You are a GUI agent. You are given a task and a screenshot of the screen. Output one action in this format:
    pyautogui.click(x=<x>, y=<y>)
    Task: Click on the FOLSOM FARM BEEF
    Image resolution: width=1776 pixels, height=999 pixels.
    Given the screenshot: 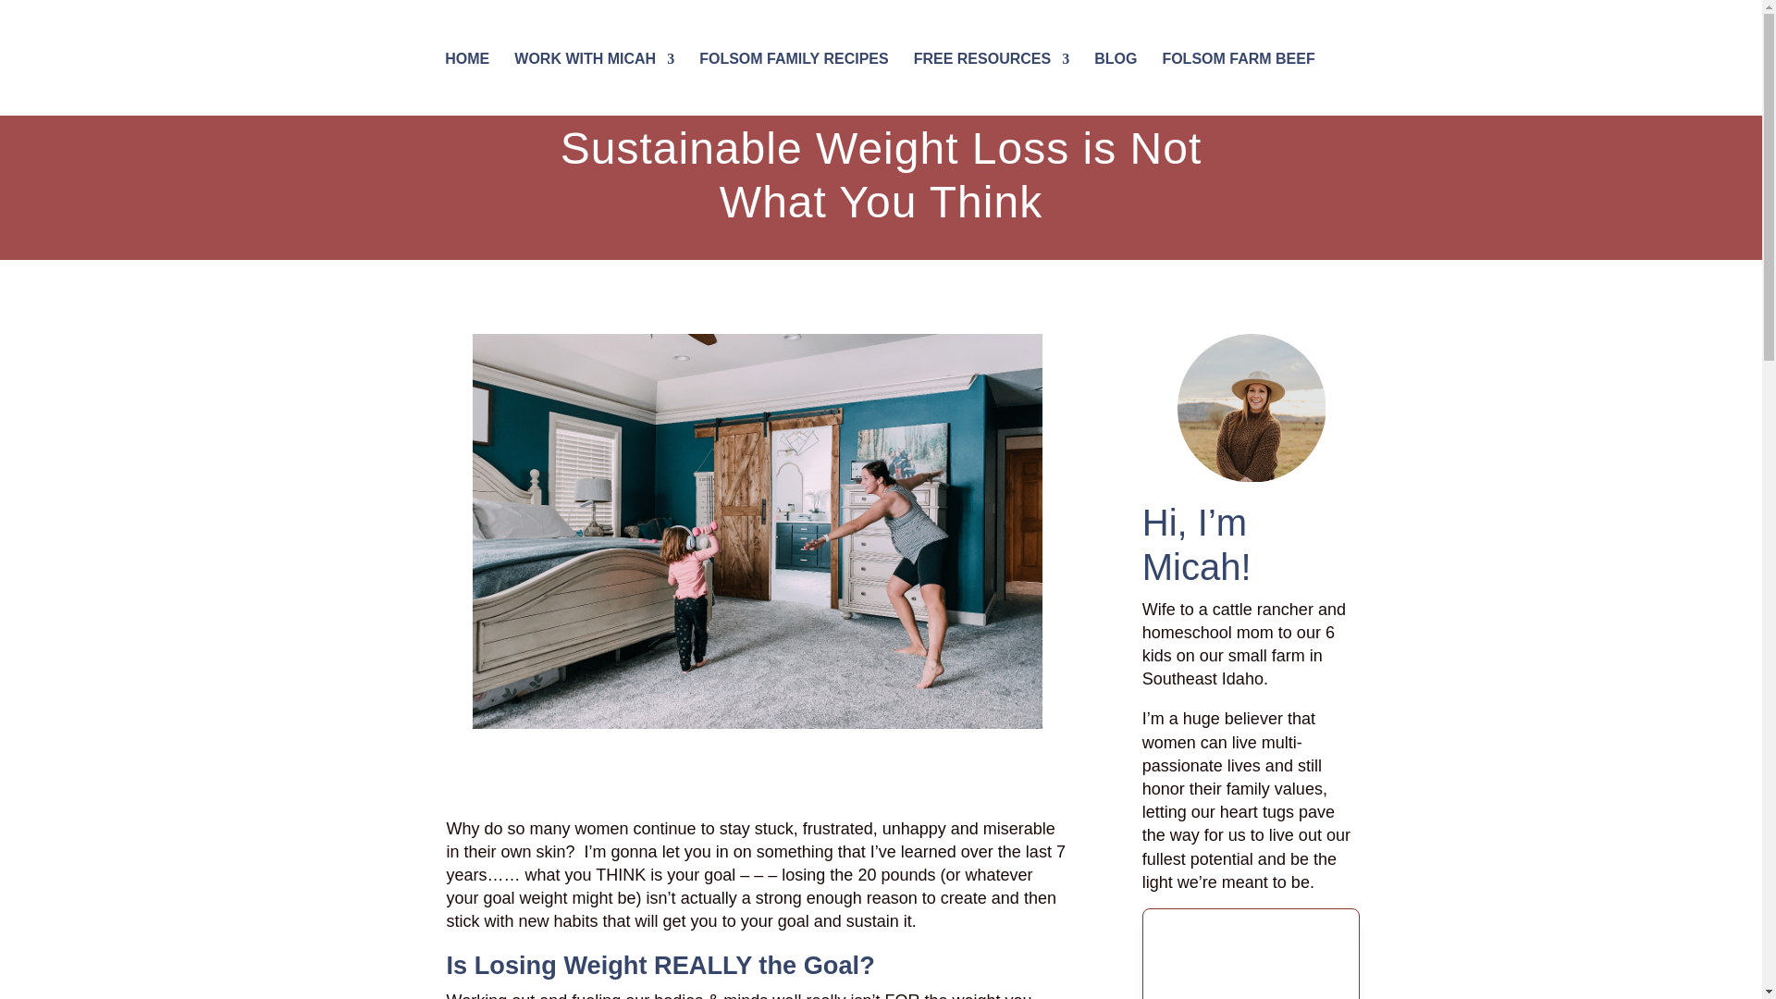 What is the action you would take?
    pyautogui.click(x=1238, y=68)
    